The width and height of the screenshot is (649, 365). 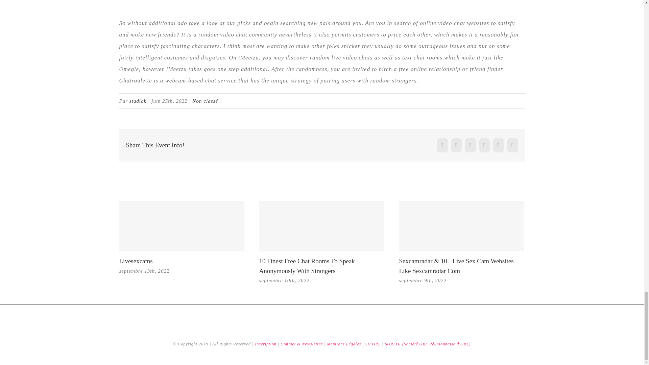 What do you see at coordinates (138, 101) in the screenshot?
I see `Articles par studiok` at bounding box center [138, 101].